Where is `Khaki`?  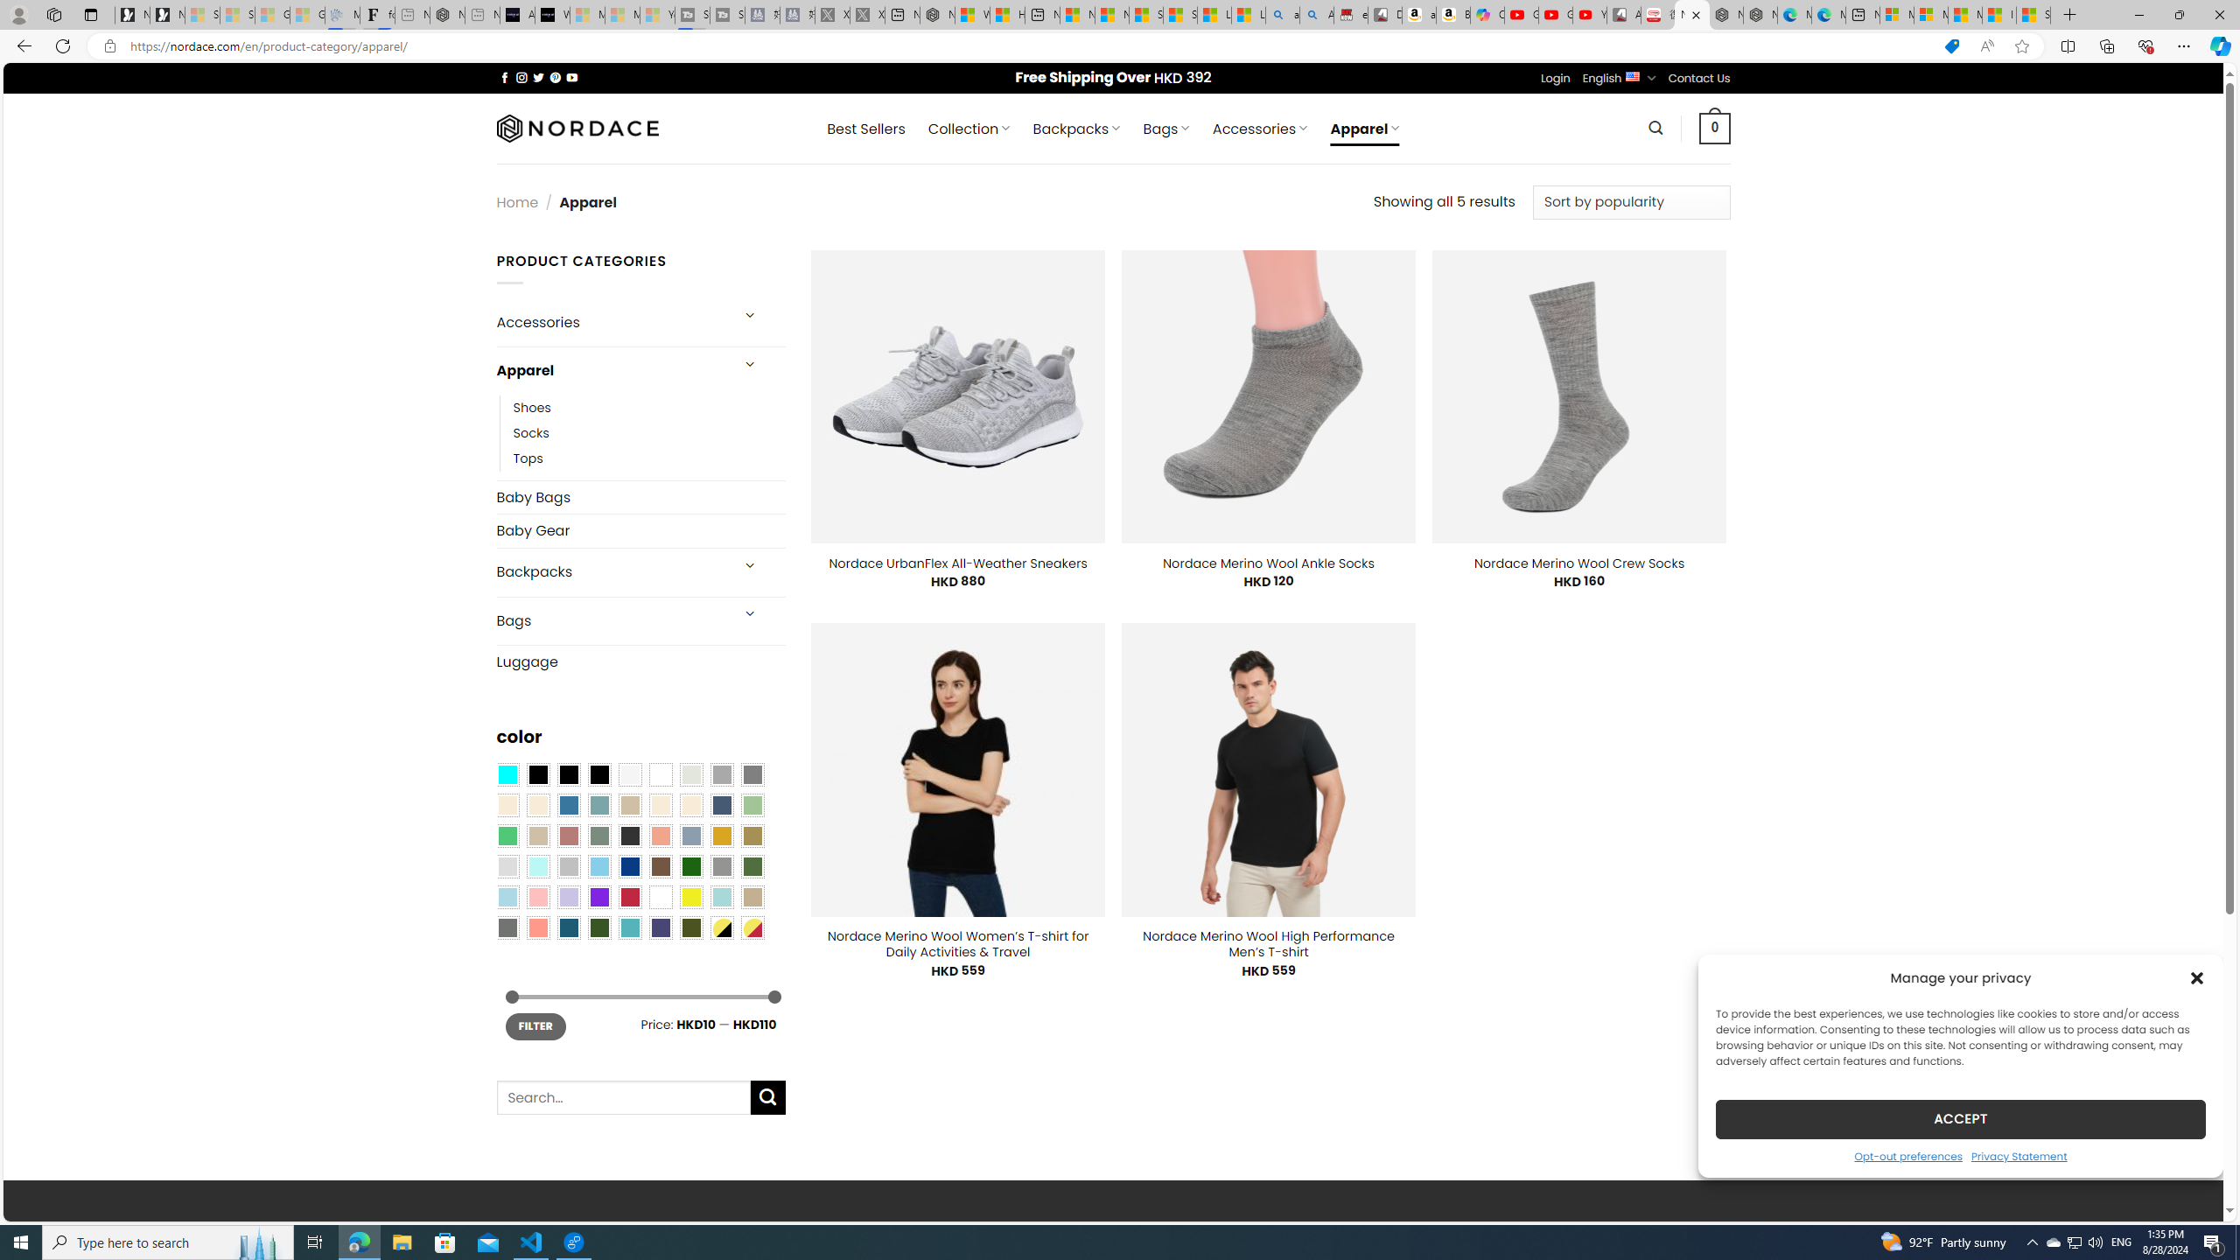 Khaki is located at coordinates (752, 897).